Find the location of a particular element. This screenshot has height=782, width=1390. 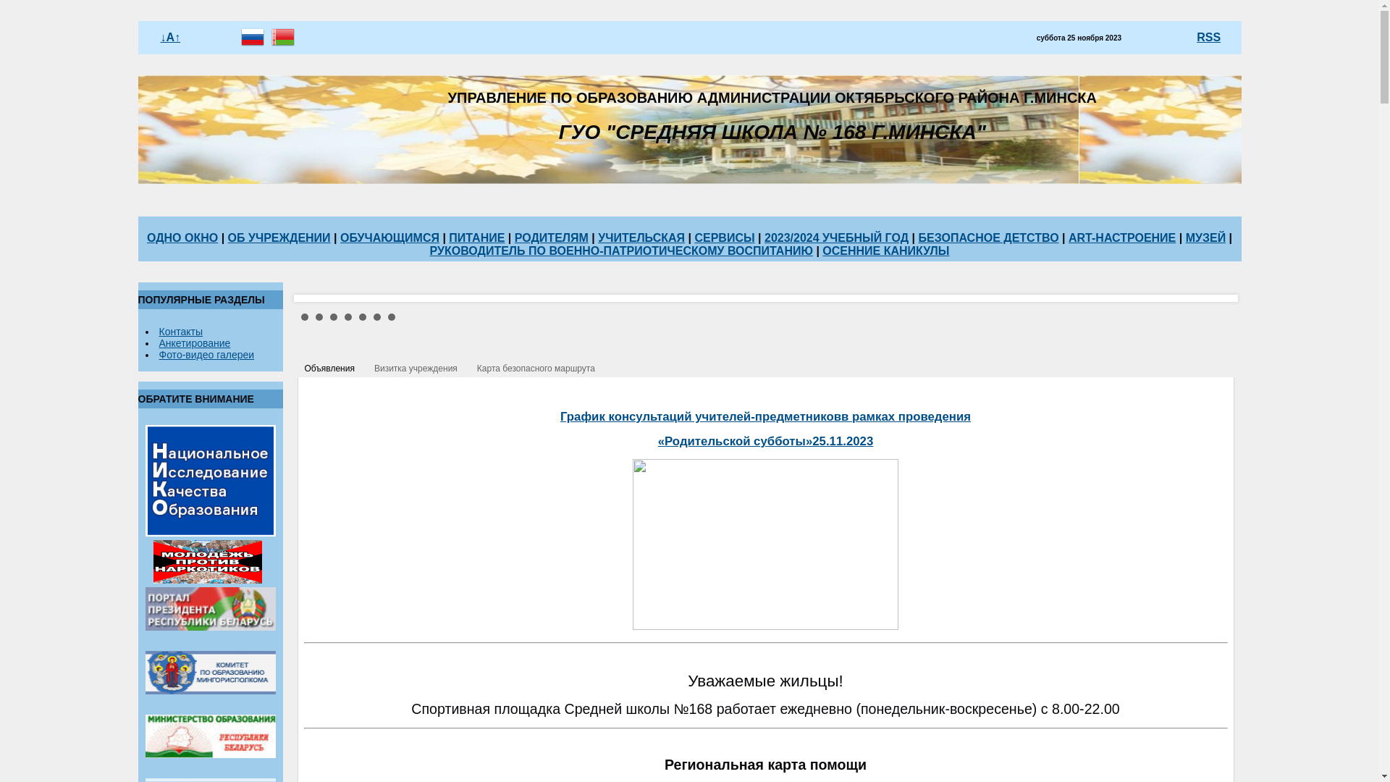

RSS is located at coordinates (1209, 38).